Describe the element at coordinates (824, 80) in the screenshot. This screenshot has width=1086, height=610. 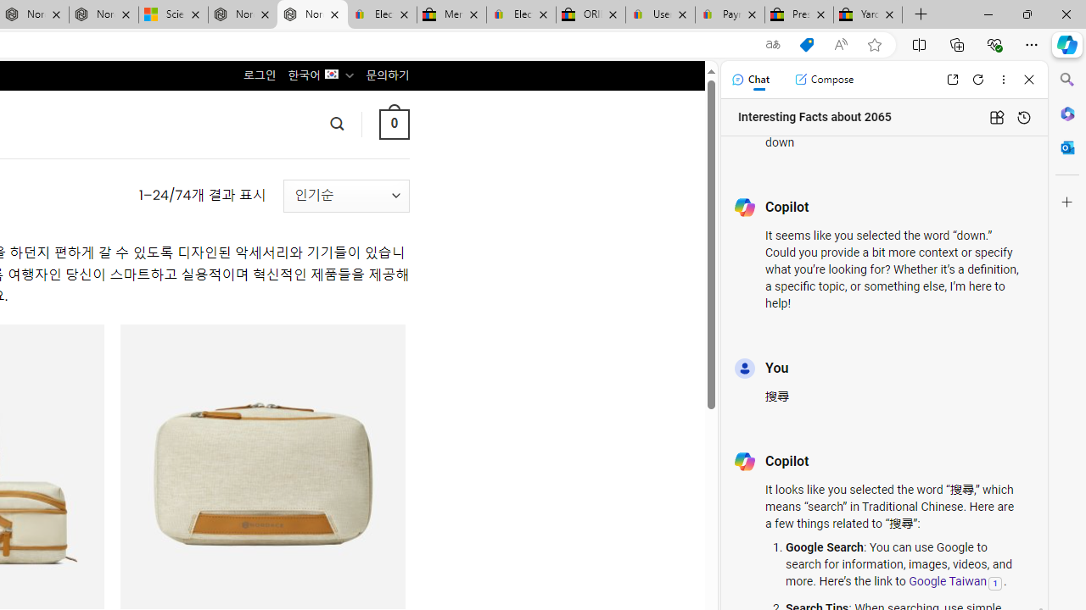
I see `Compose` at that location.